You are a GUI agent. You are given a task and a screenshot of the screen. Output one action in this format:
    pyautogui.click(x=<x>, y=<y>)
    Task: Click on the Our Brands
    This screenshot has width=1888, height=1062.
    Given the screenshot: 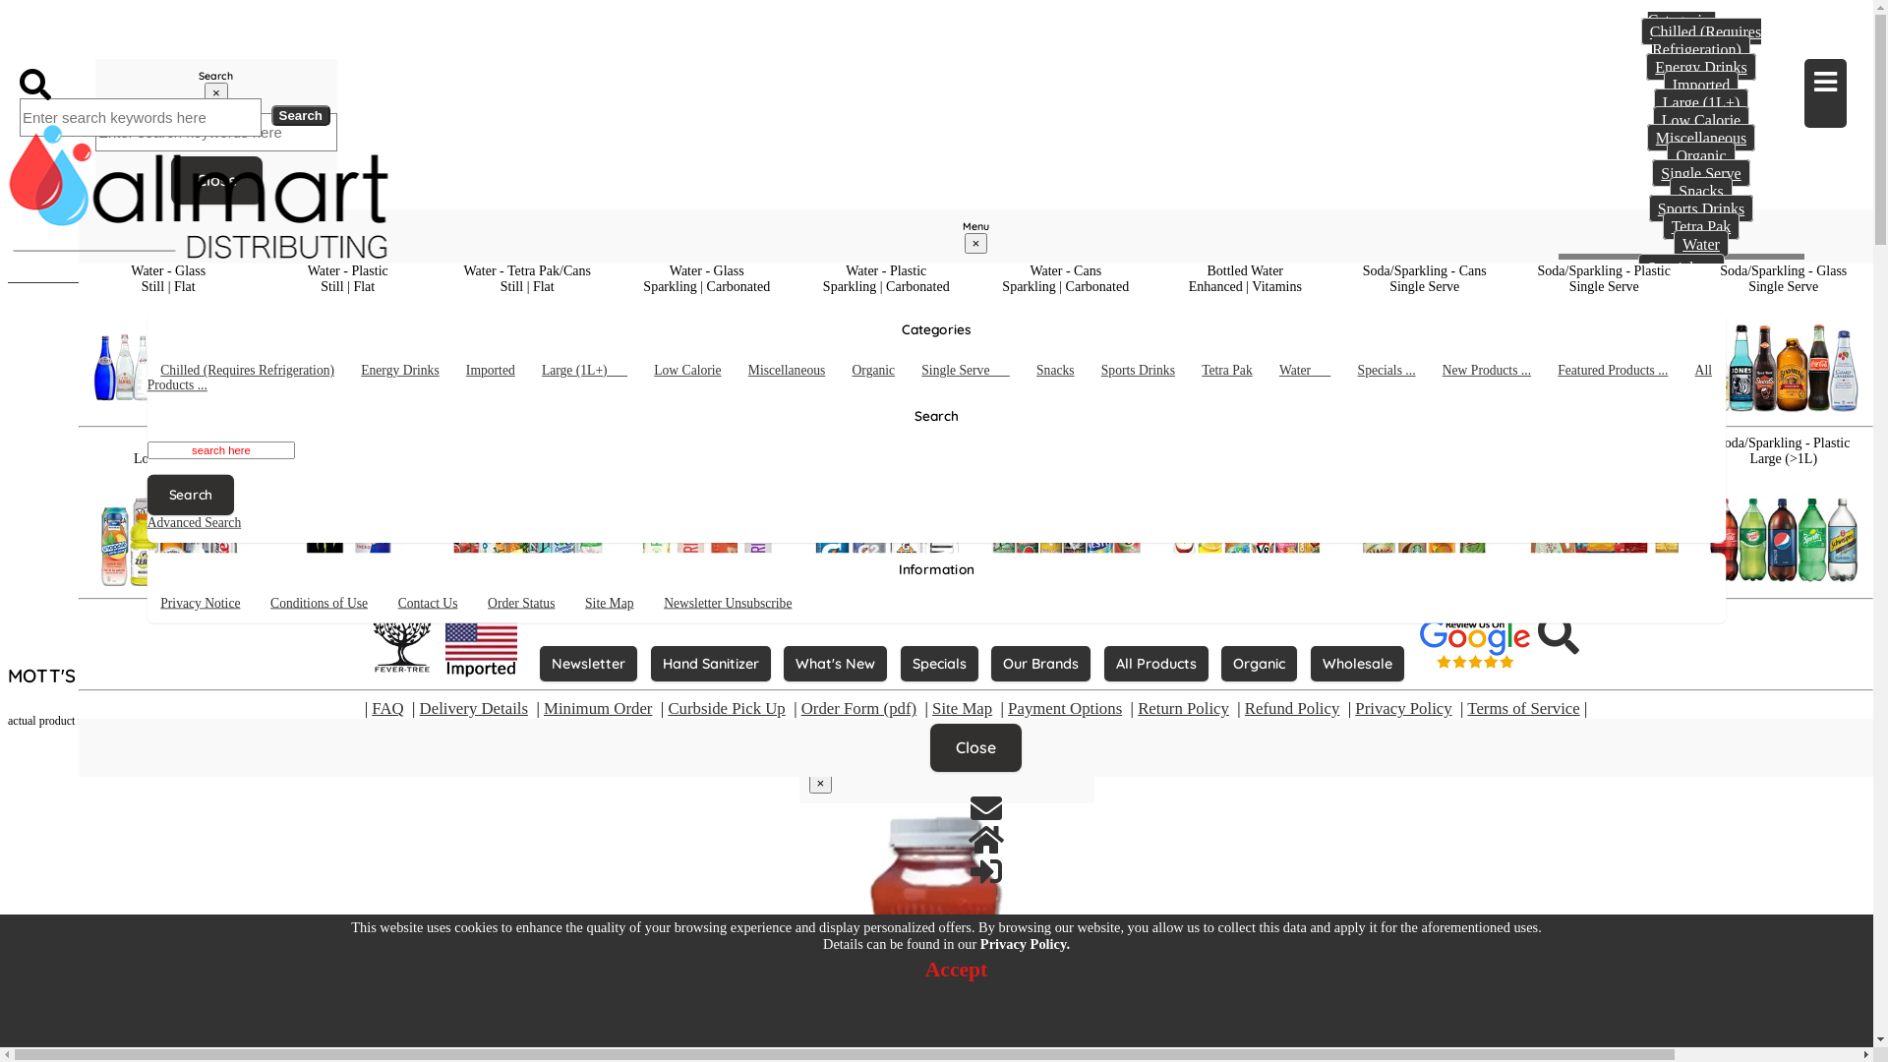 What is the action you would take?
    pyautogui.click(x=1040, y=665)
    